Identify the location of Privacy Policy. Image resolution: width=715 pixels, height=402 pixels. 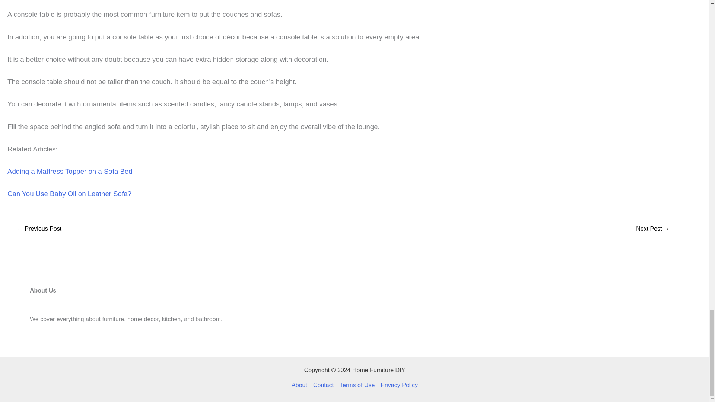
(397, 385).